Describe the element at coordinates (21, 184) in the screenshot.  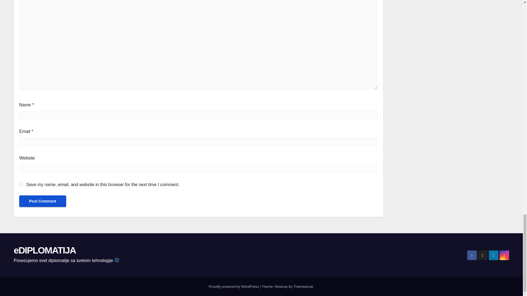
I see `yes` at that location.